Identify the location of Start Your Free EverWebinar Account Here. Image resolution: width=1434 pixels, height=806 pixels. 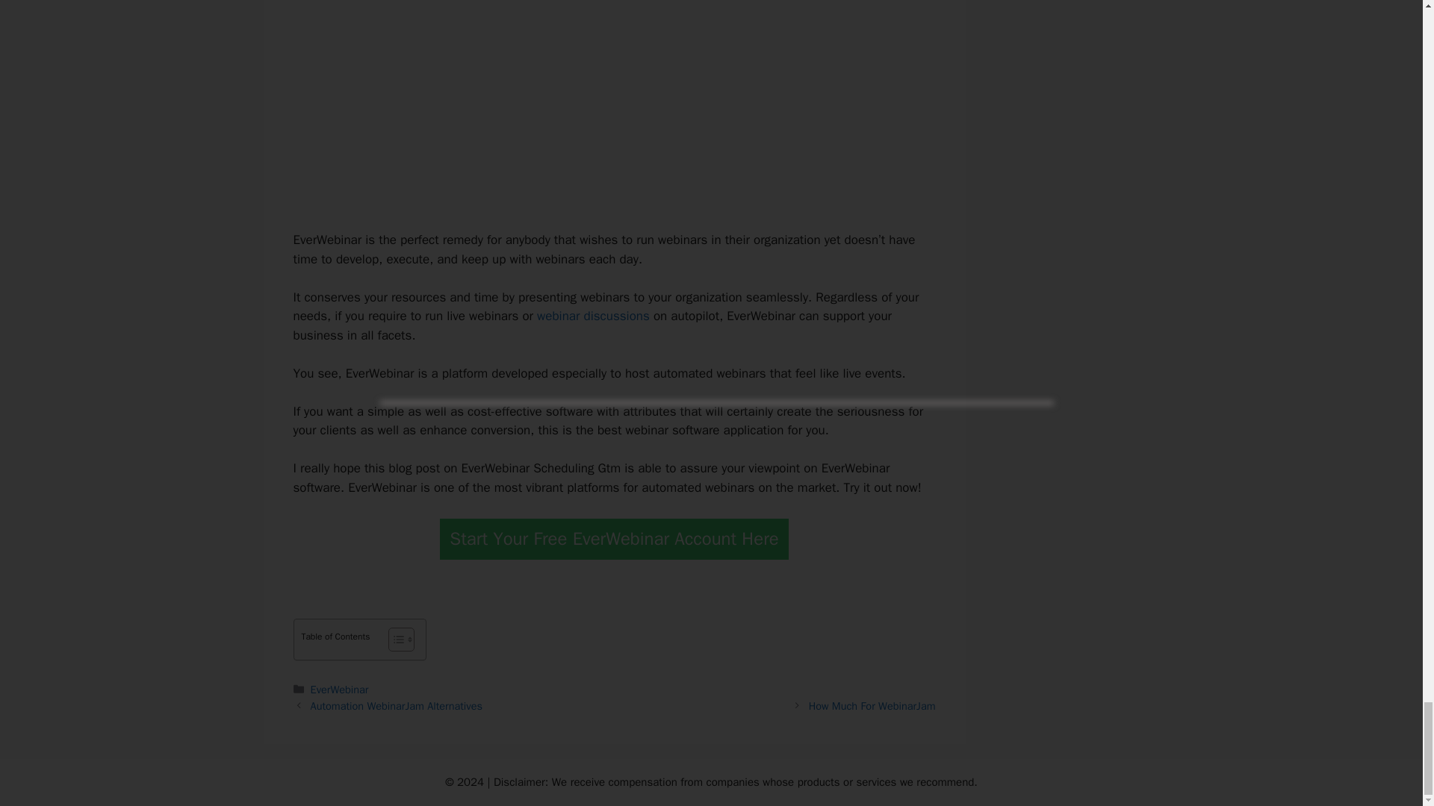
(614, 539).